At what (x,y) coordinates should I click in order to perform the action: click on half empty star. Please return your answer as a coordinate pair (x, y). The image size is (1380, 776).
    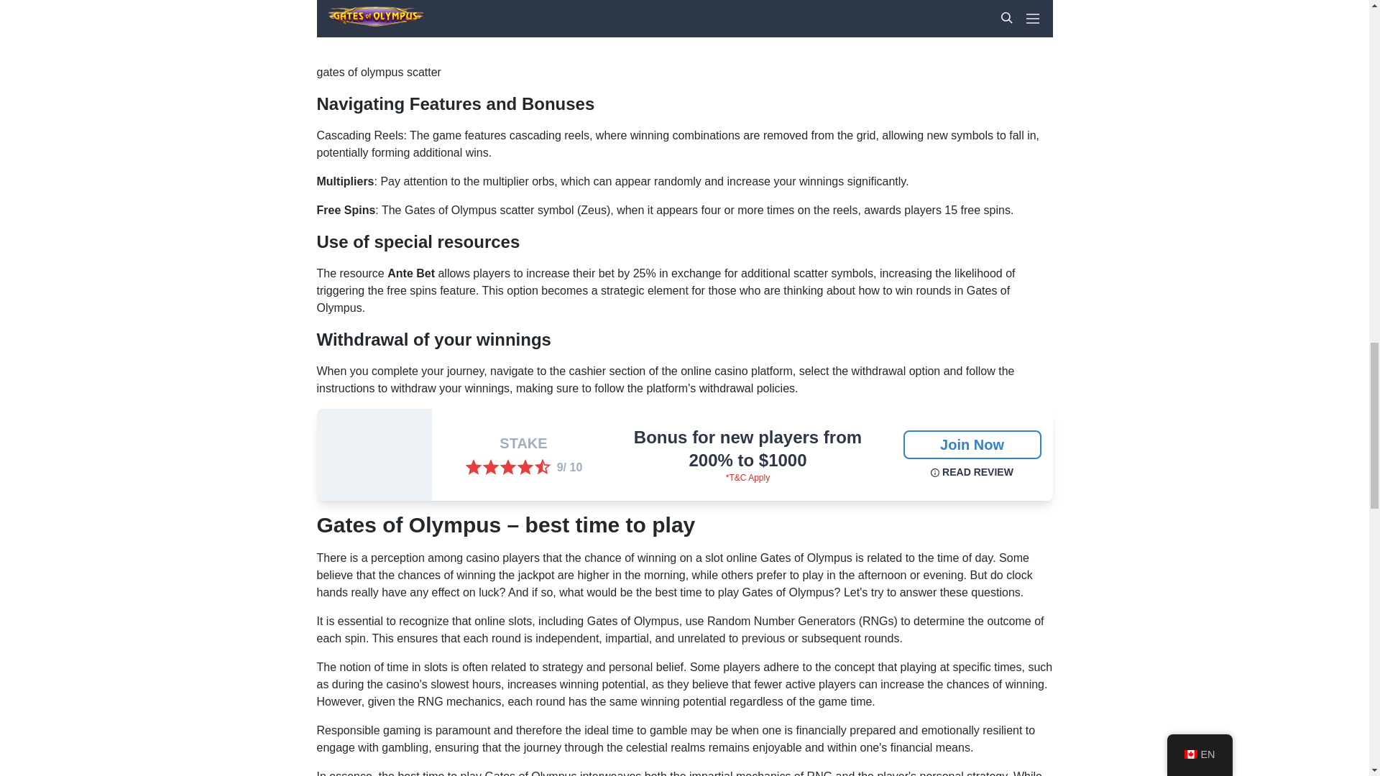
    Looking at the image, I should click on (542, 468).